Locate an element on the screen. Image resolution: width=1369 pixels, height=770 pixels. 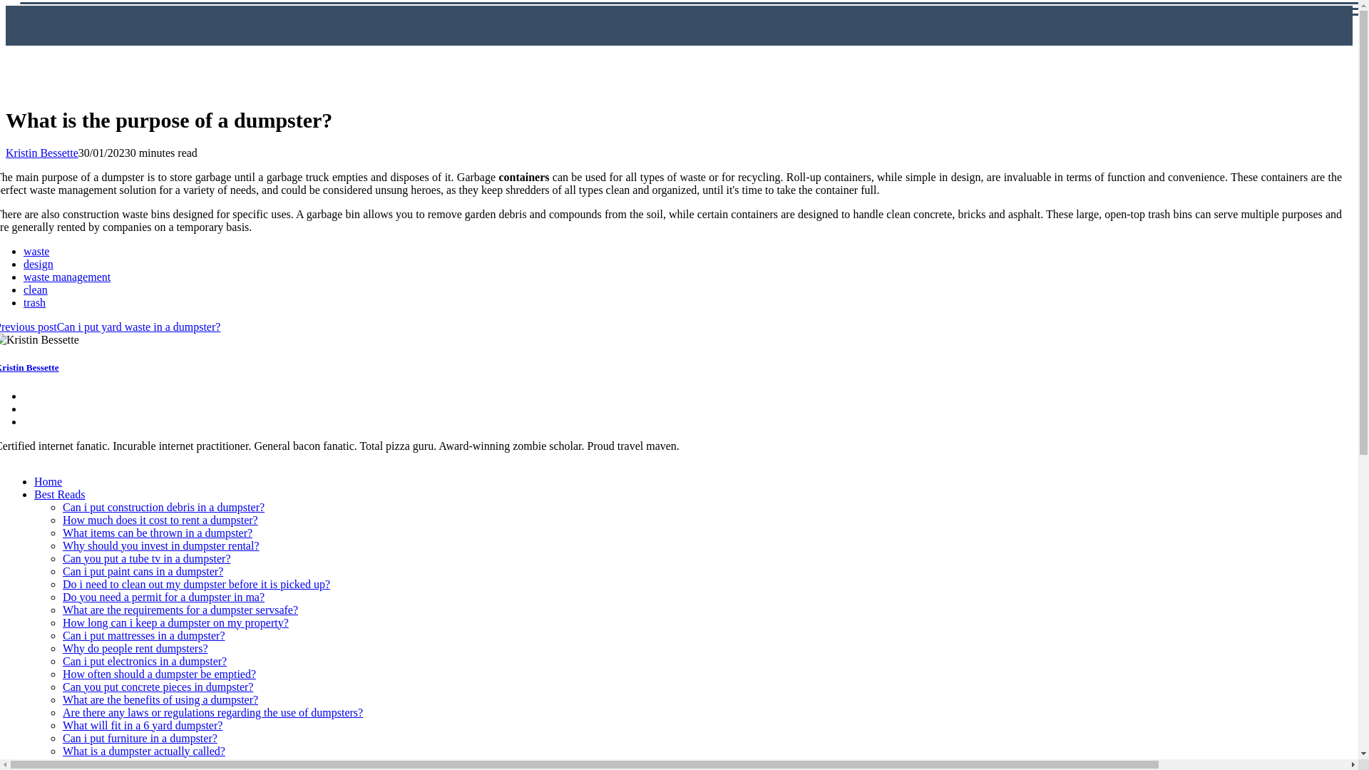
What items can be thrown in a dumpster? is located at coordinates (157, 533).